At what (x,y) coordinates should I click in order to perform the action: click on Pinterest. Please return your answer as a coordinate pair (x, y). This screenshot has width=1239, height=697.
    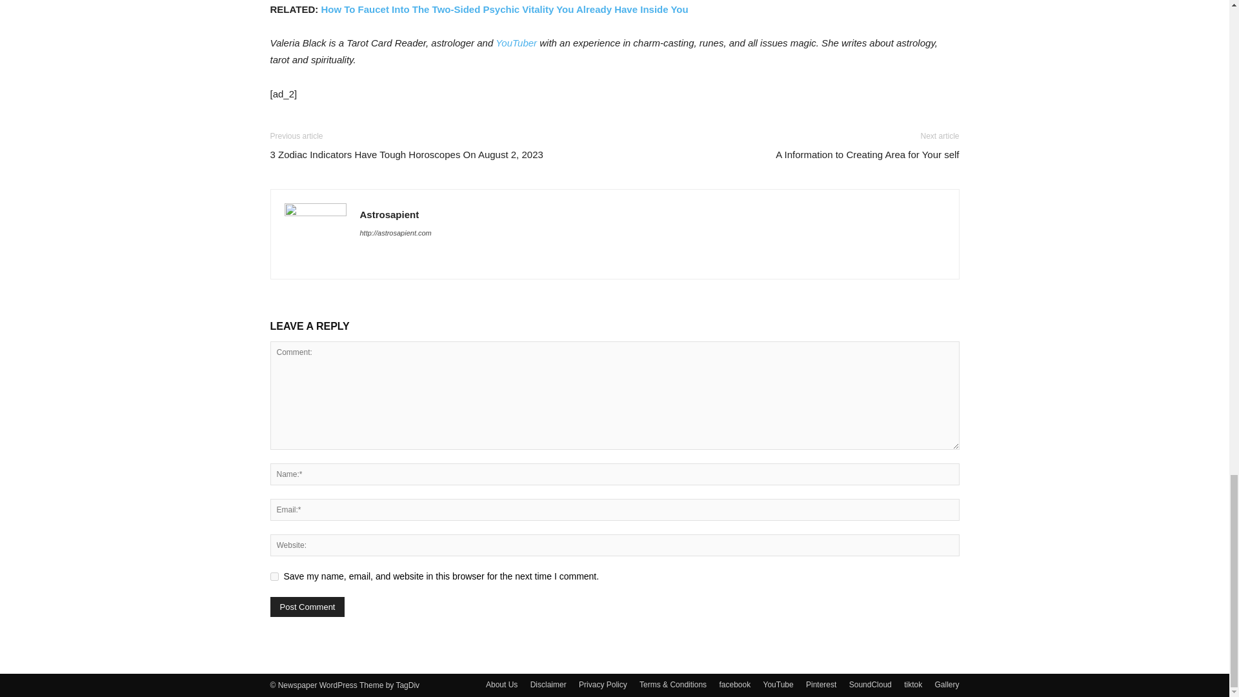
    Looking at the image, I should click on (821, 684).